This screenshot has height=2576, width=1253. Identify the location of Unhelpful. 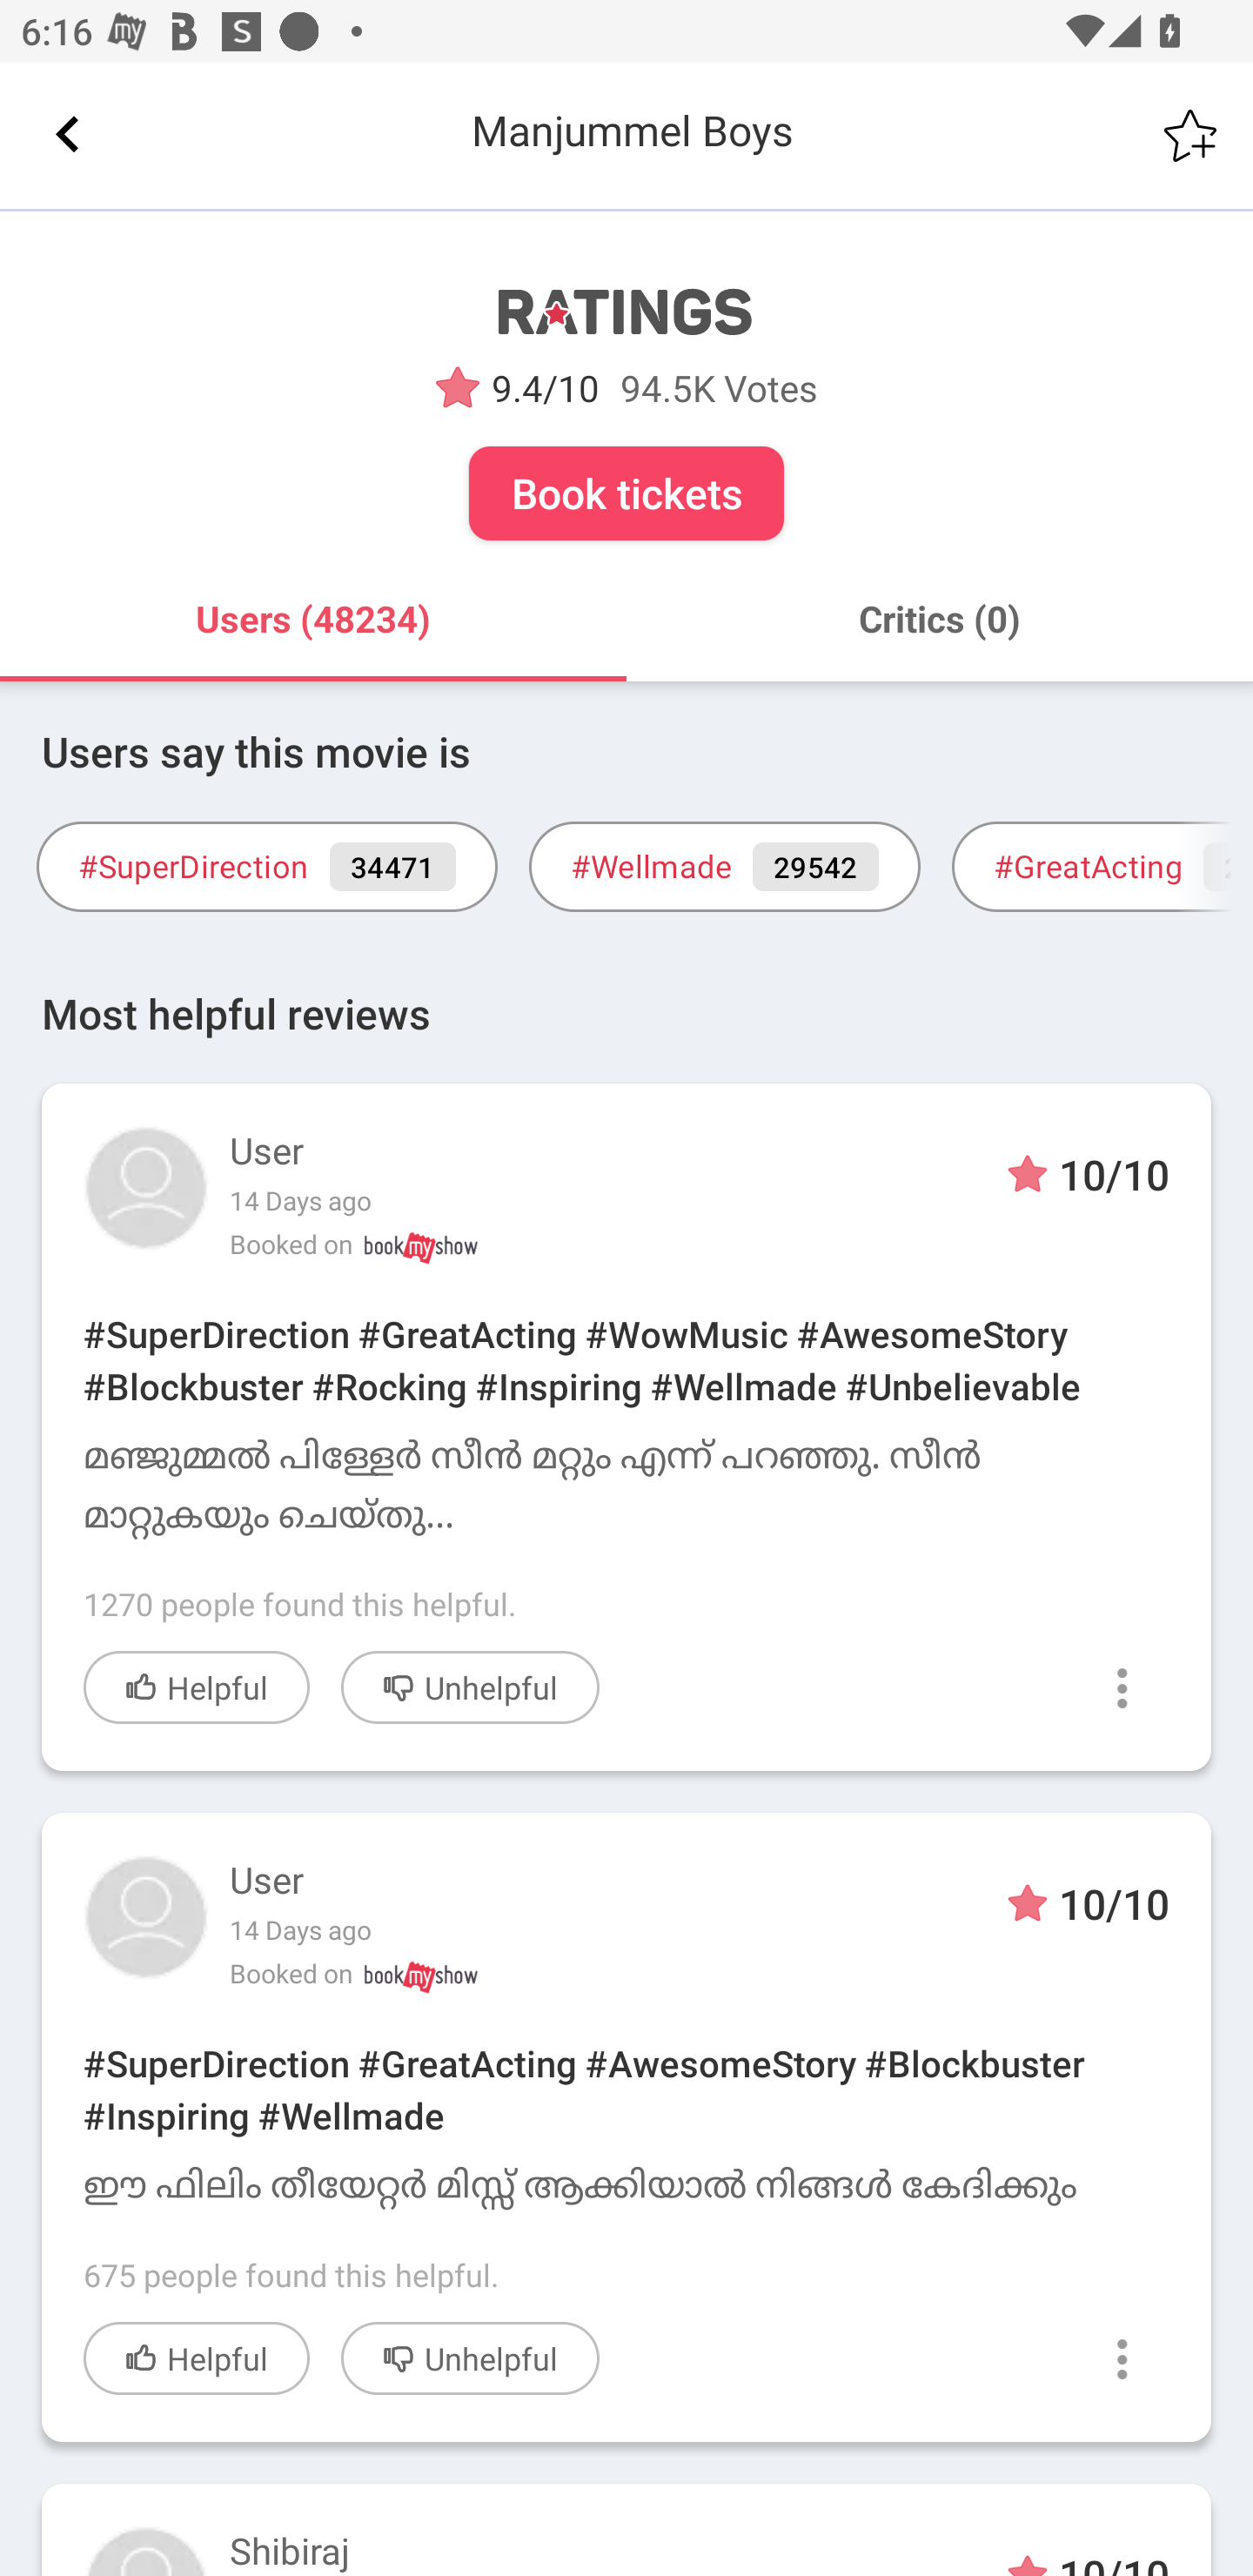
(470, 2358).